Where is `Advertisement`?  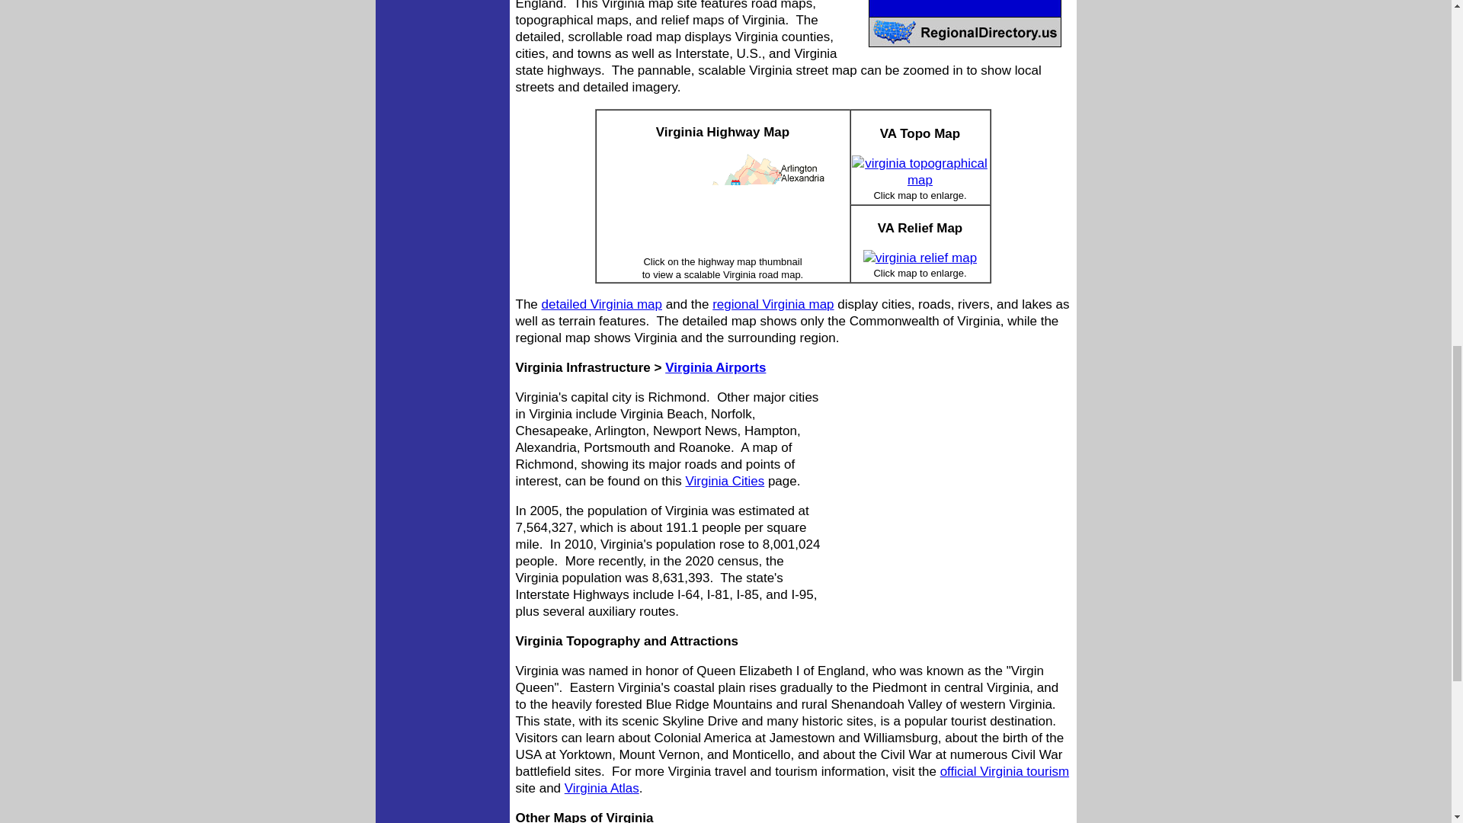
Advertisement is located at coordinates (949, 491).